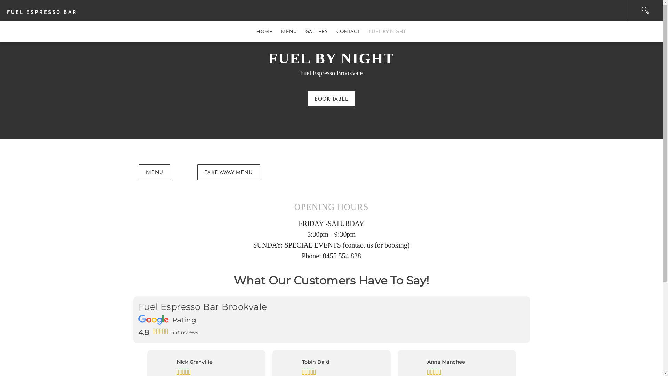 The width and height of the screenshot is (668, 376). I want to click on TAKE AWAY MENU, so click(229, 172).